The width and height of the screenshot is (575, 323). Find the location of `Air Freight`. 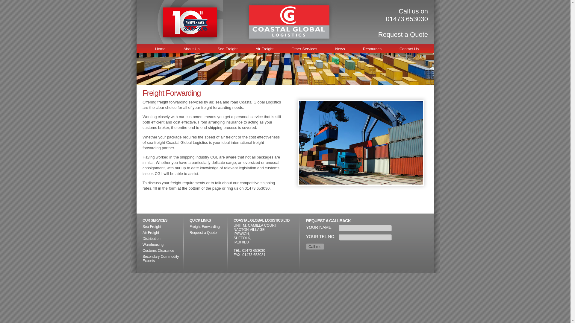

Air Freight is located at coordinates (264, 48).